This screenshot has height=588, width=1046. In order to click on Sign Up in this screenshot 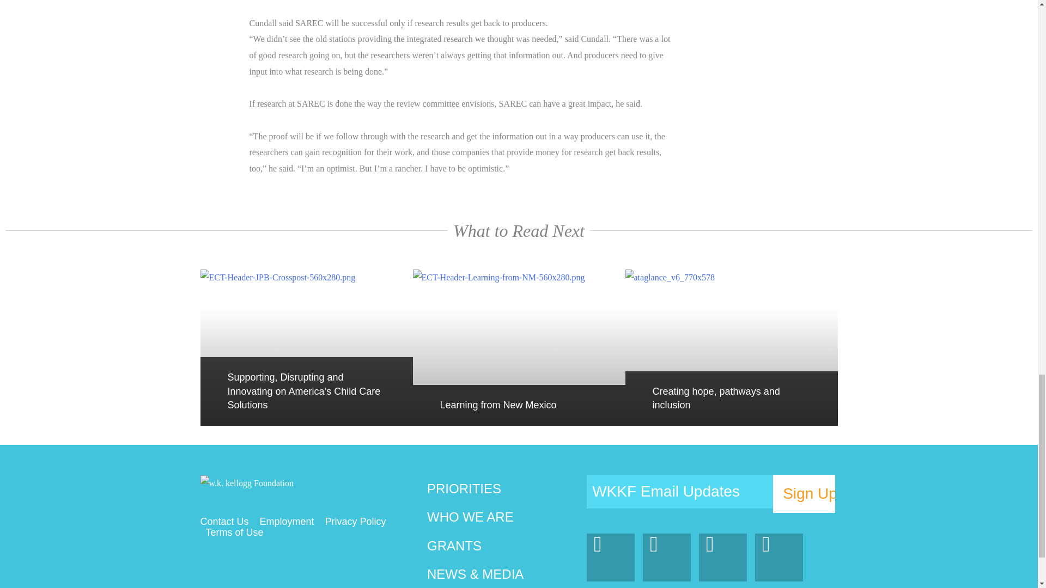, I will do `click(804, 493)`.